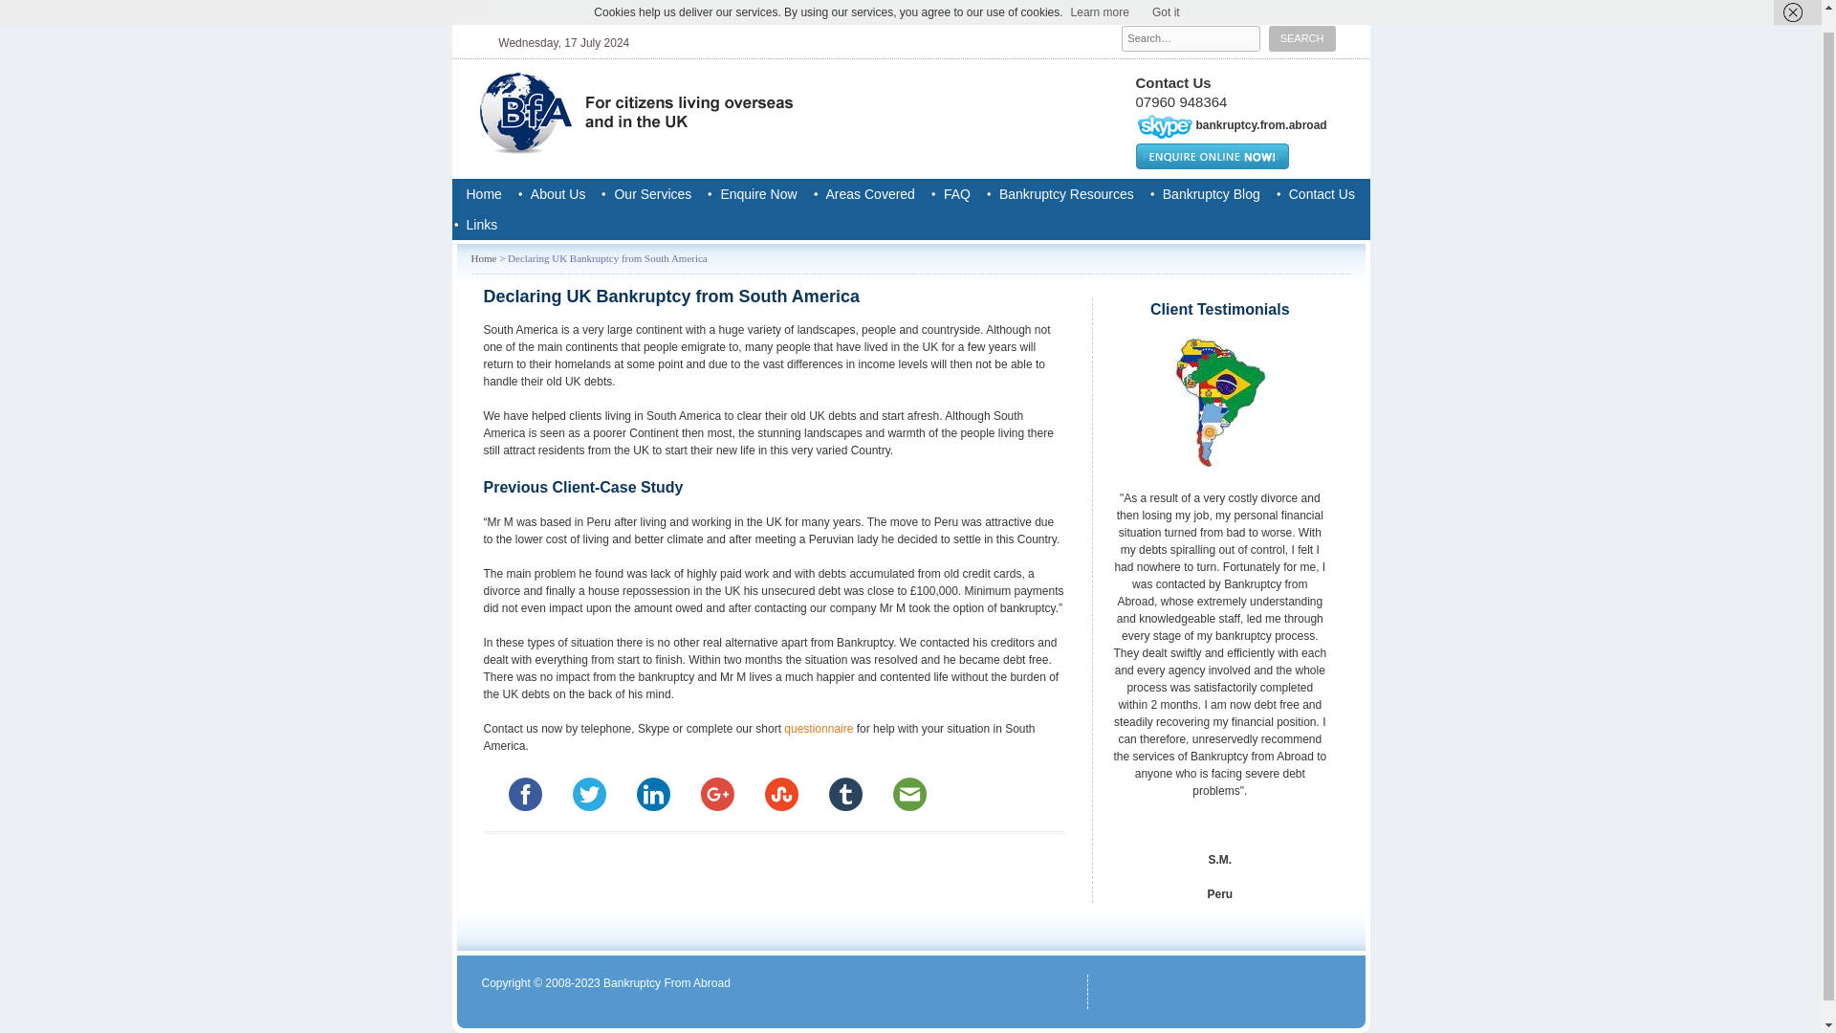  Describe the element at coordinates (909, 794) in the screenshot. I see `email` at that location.